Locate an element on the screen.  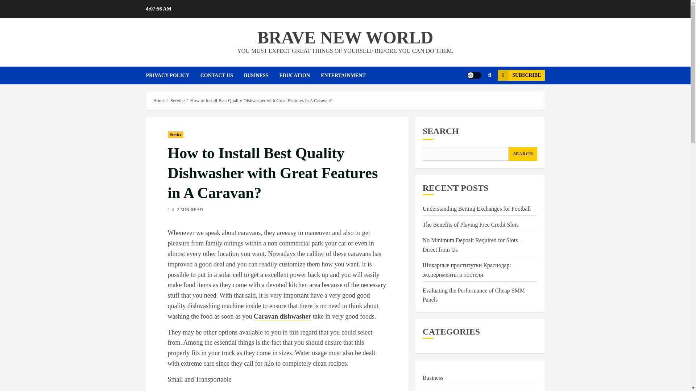
Caravan dishwasher is located at coordinates (282, 316).